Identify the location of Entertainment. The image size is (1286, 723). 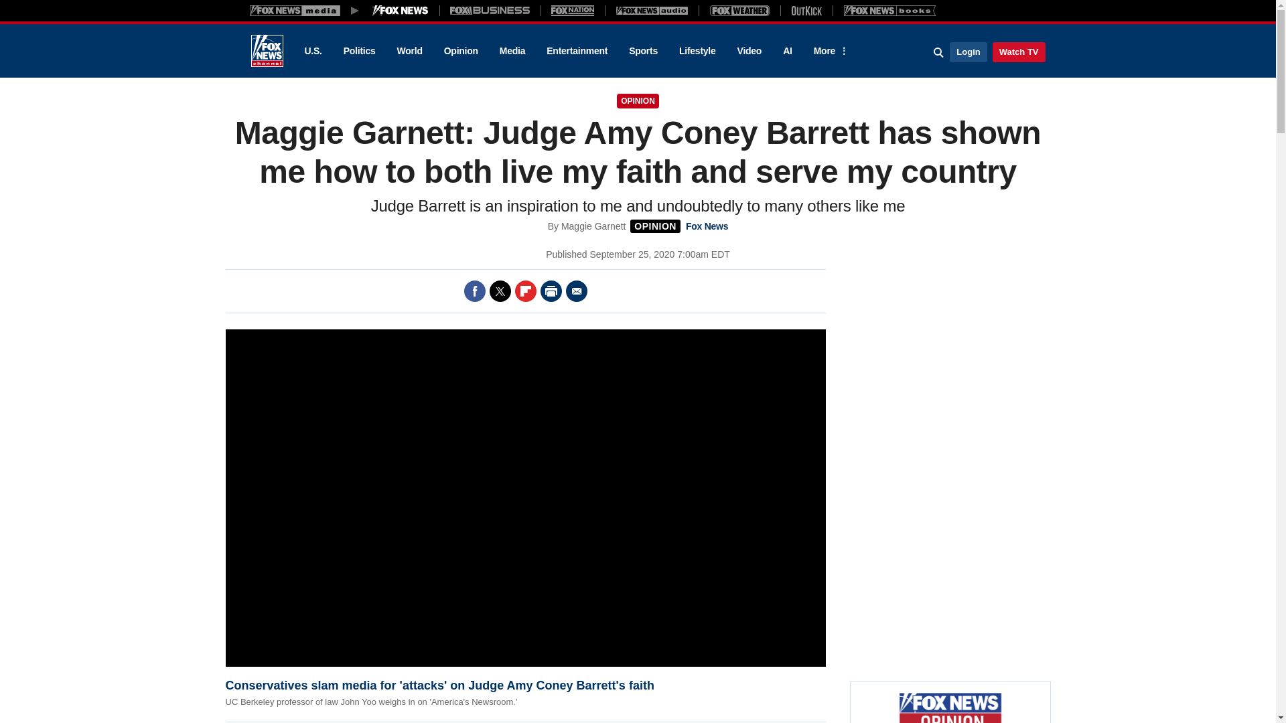
(577, 51).